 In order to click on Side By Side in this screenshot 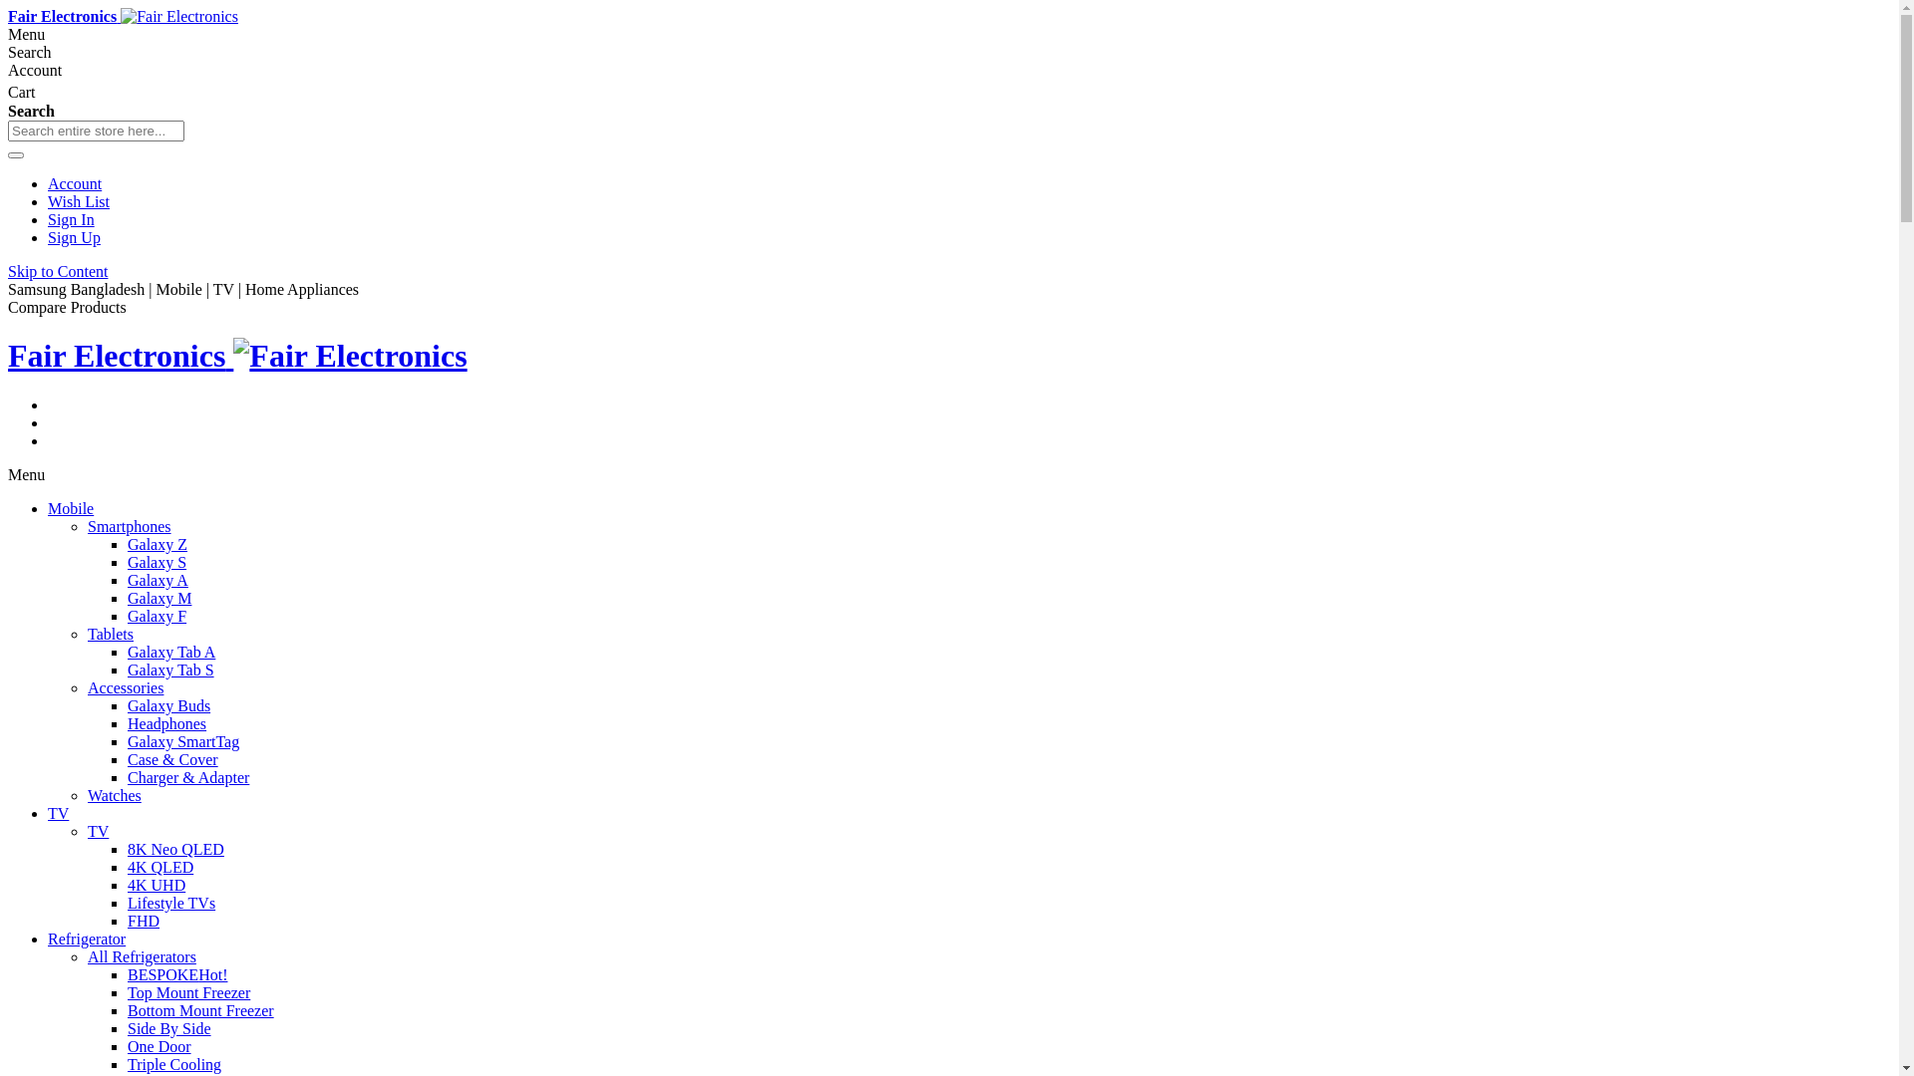, I will do `click(169, 1028)`.